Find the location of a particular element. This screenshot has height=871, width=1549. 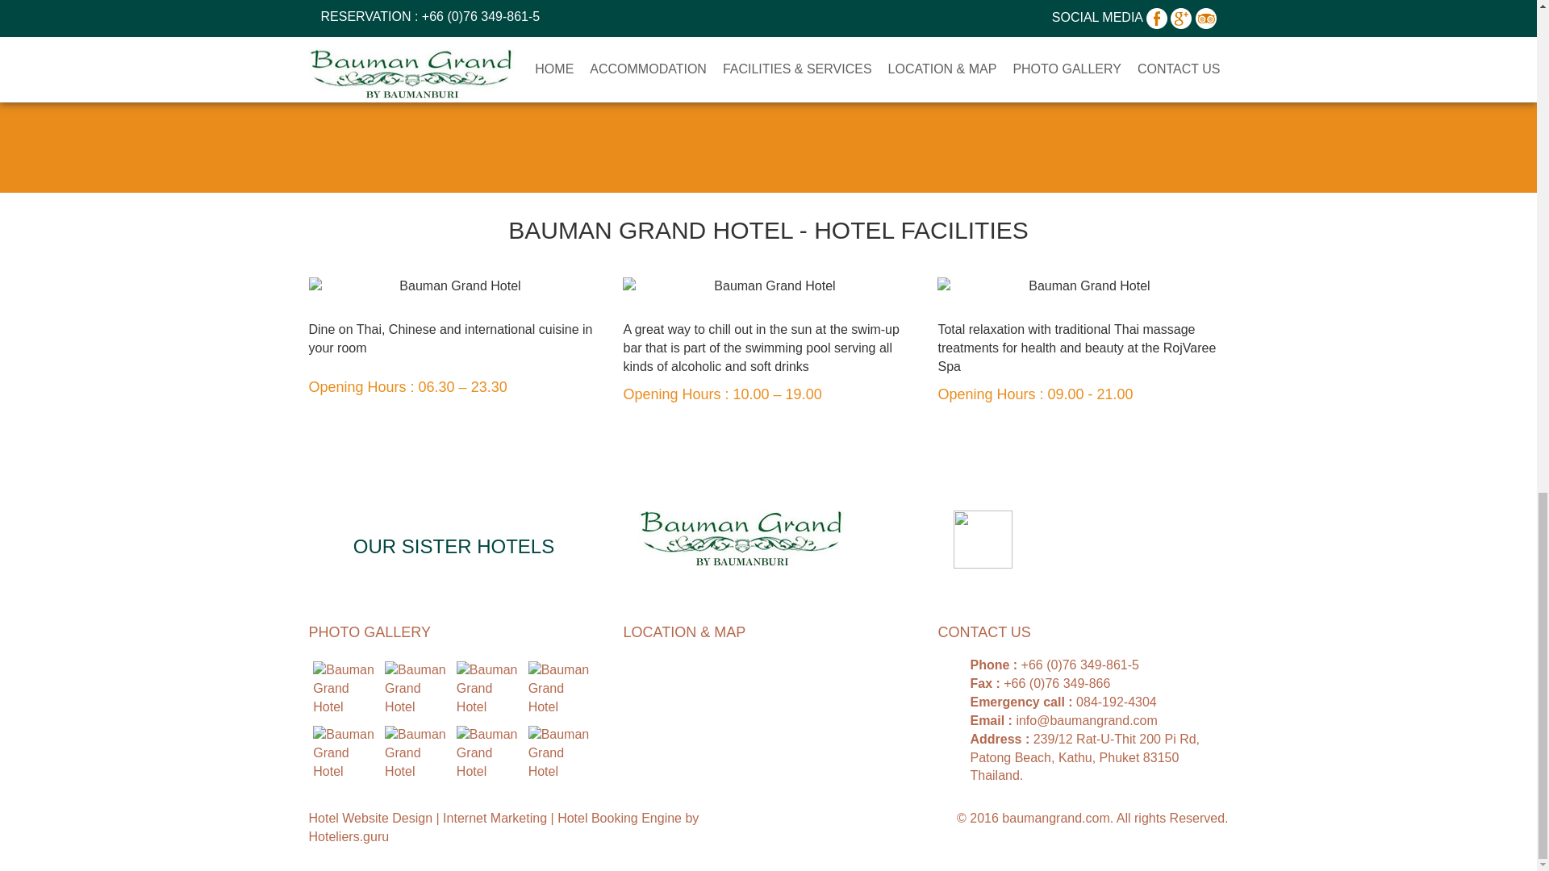

Bauman Grand Hotel is located at coordinates (558, 687).